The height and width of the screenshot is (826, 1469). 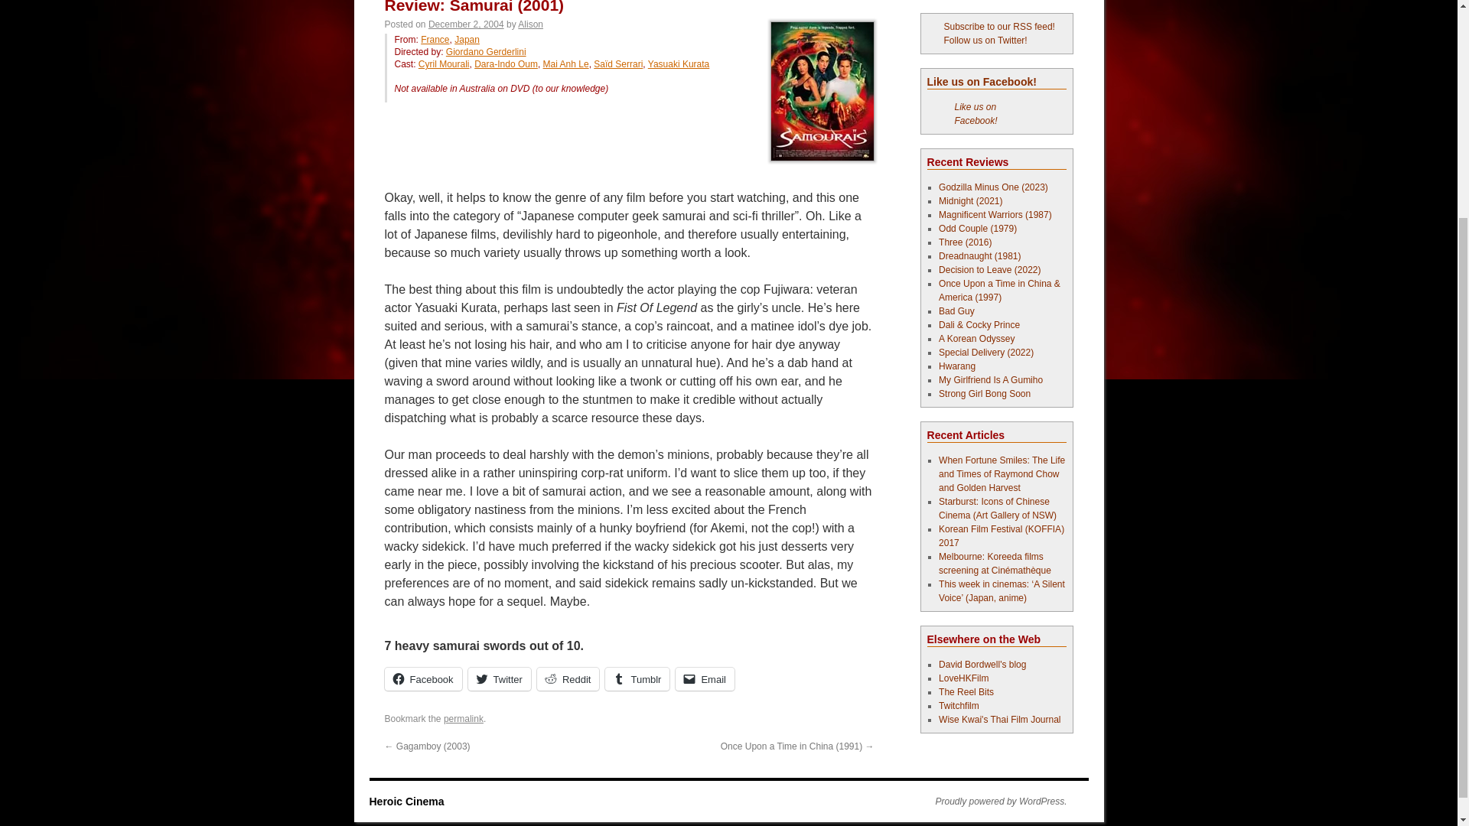 I want to click on Tumblr, so click(x=637, y=678).